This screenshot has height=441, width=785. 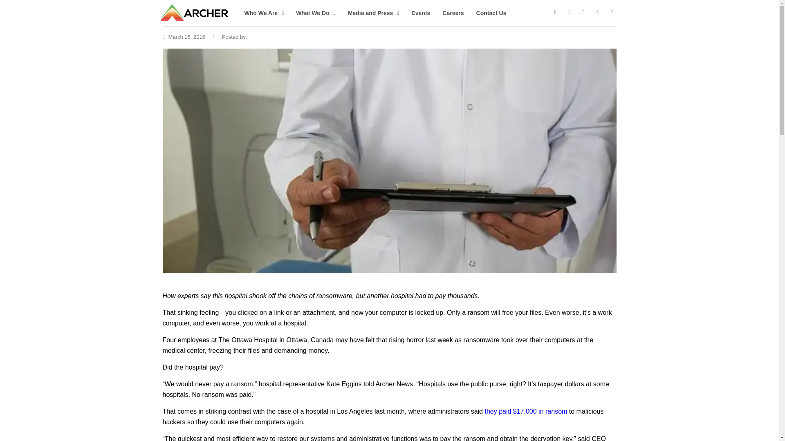 I want to click on Who We Are, so click(x=263, y=13).